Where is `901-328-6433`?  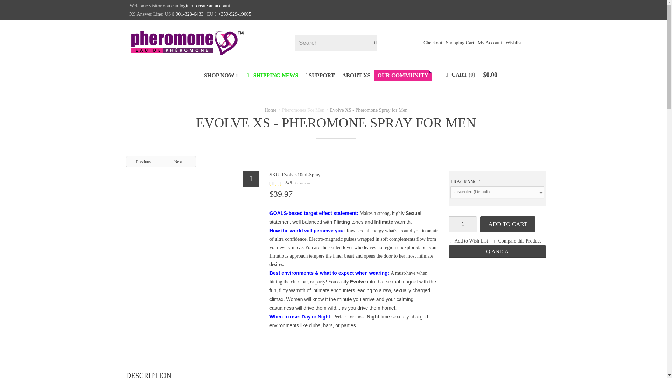
901-328-6433 is located at coordinates (189, 14).